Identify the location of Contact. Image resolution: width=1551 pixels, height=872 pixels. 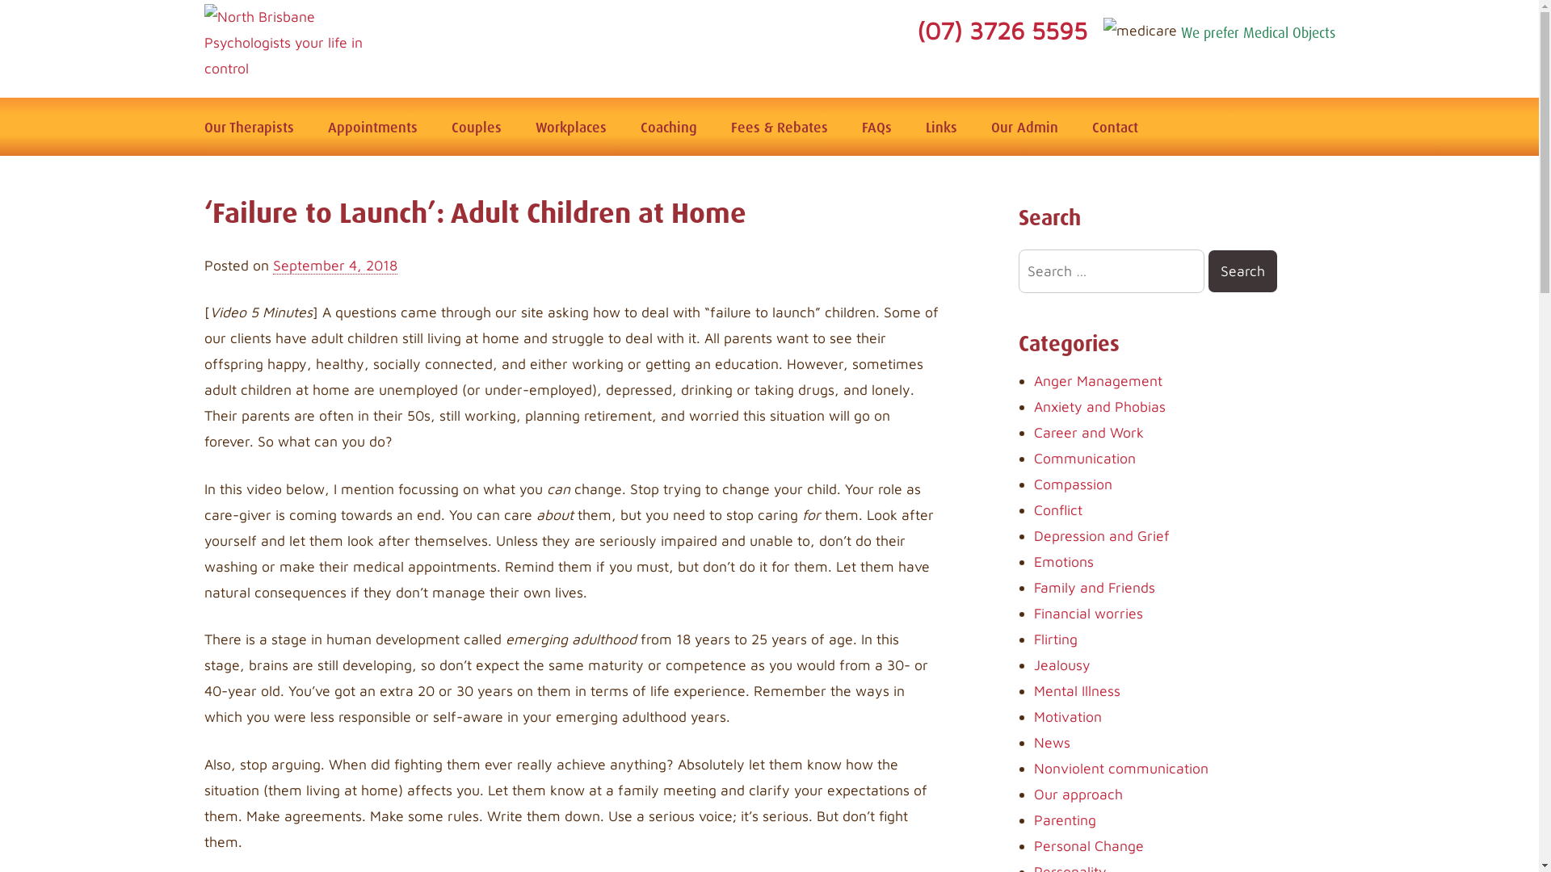
(1115, 127).